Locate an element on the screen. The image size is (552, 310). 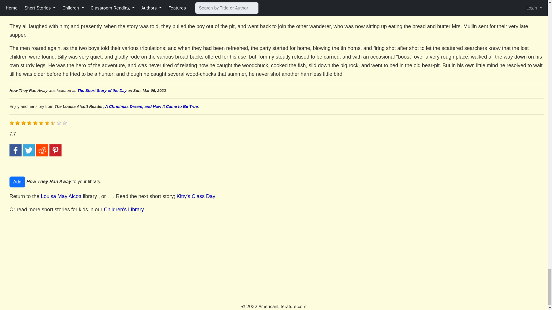
10 - Absolutely Brilliant!  is located at coordinates (64, 123).